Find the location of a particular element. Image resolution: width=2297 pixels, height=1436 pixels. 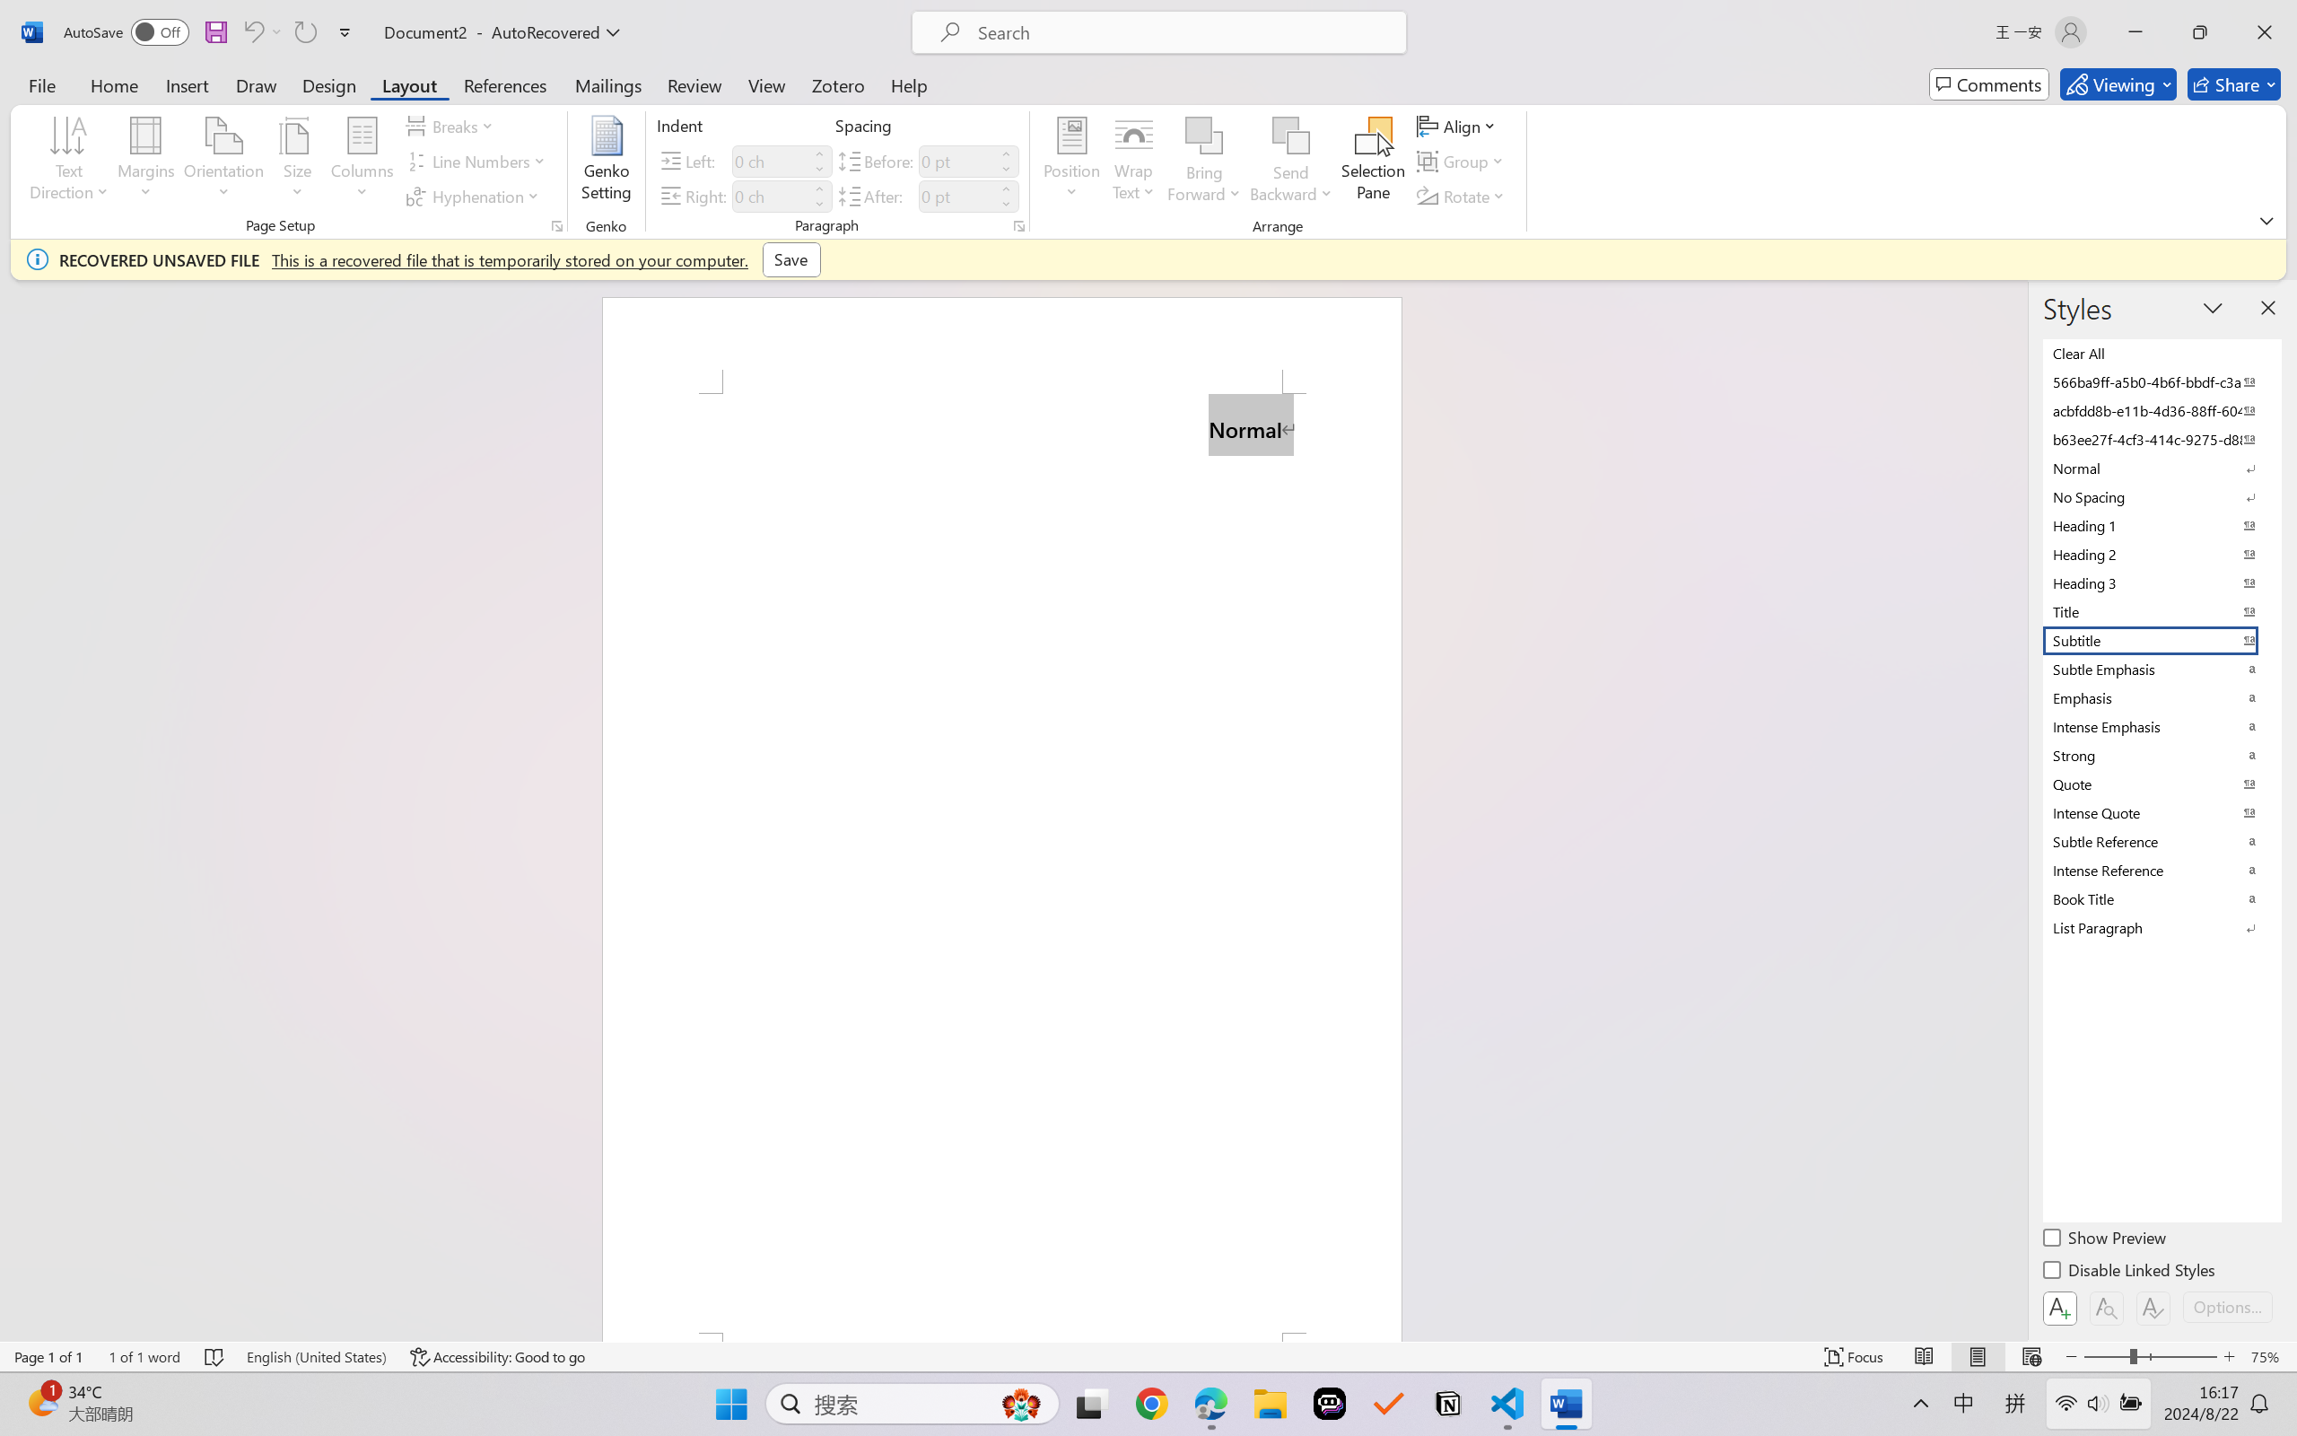

Spacing Before is located at coordinates (956, 161).